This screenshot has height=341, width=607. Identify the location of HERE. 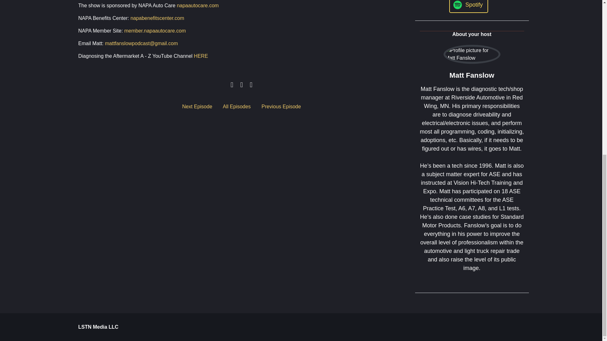
(200, 56).